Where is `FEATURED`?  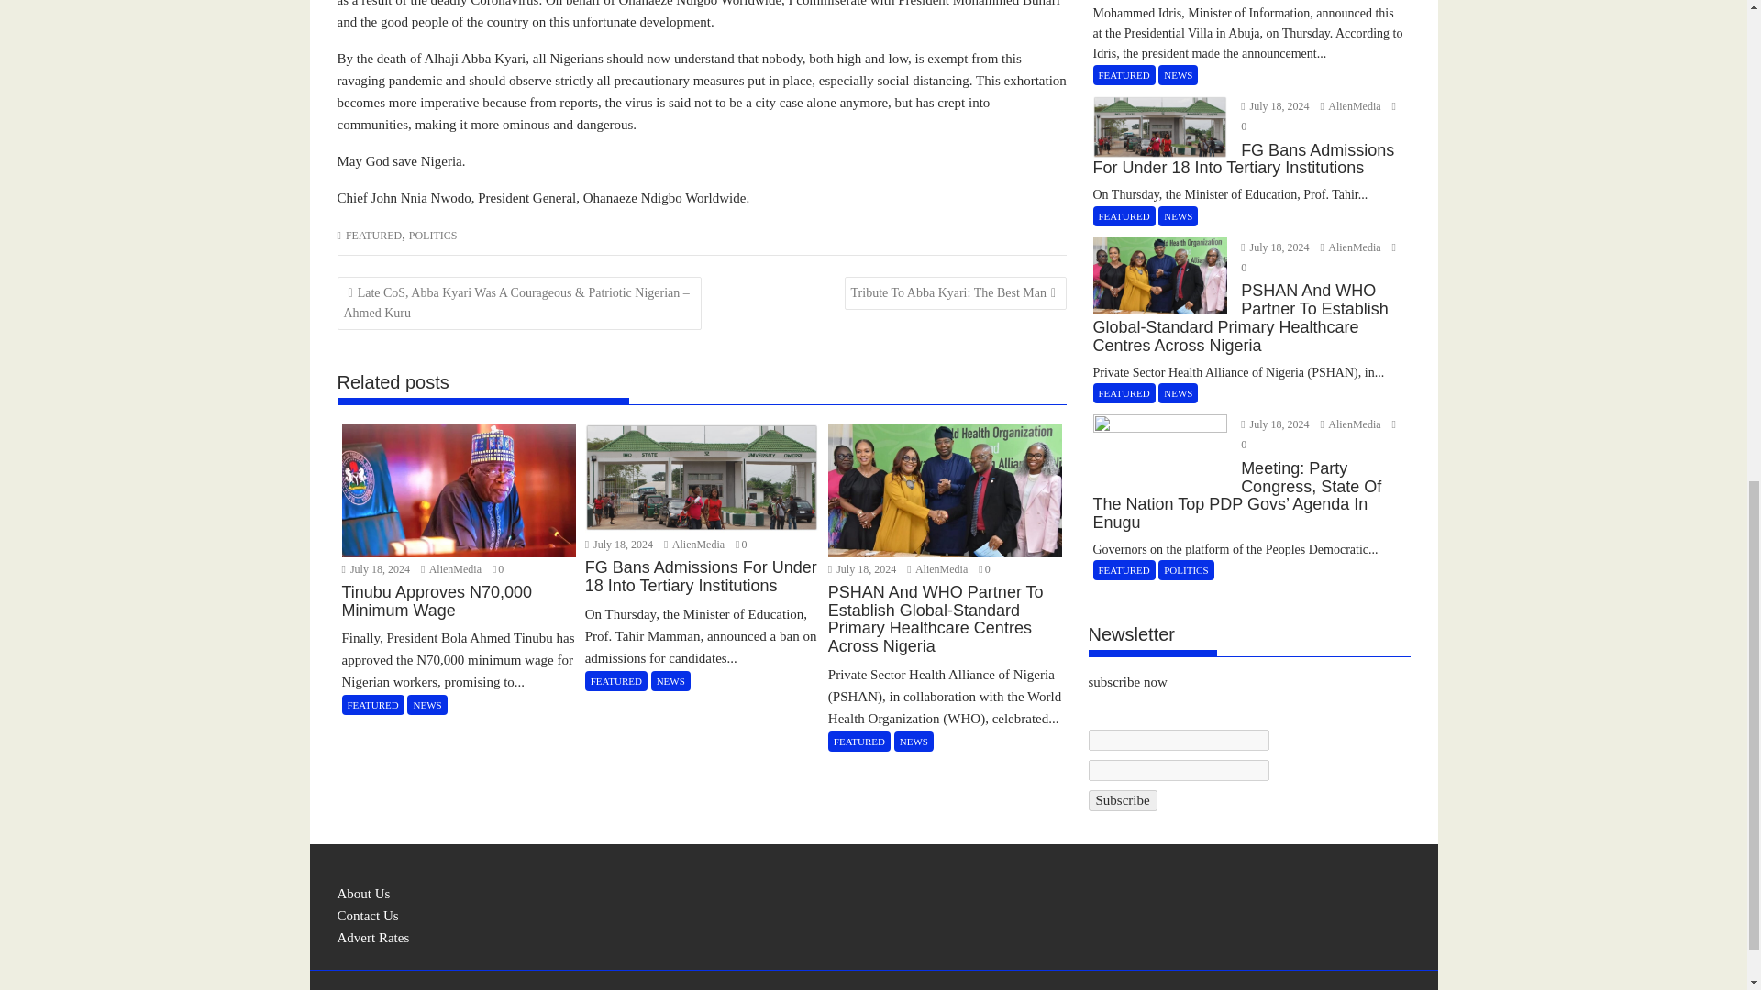
FEATURED is located at coordinates (372, 235).